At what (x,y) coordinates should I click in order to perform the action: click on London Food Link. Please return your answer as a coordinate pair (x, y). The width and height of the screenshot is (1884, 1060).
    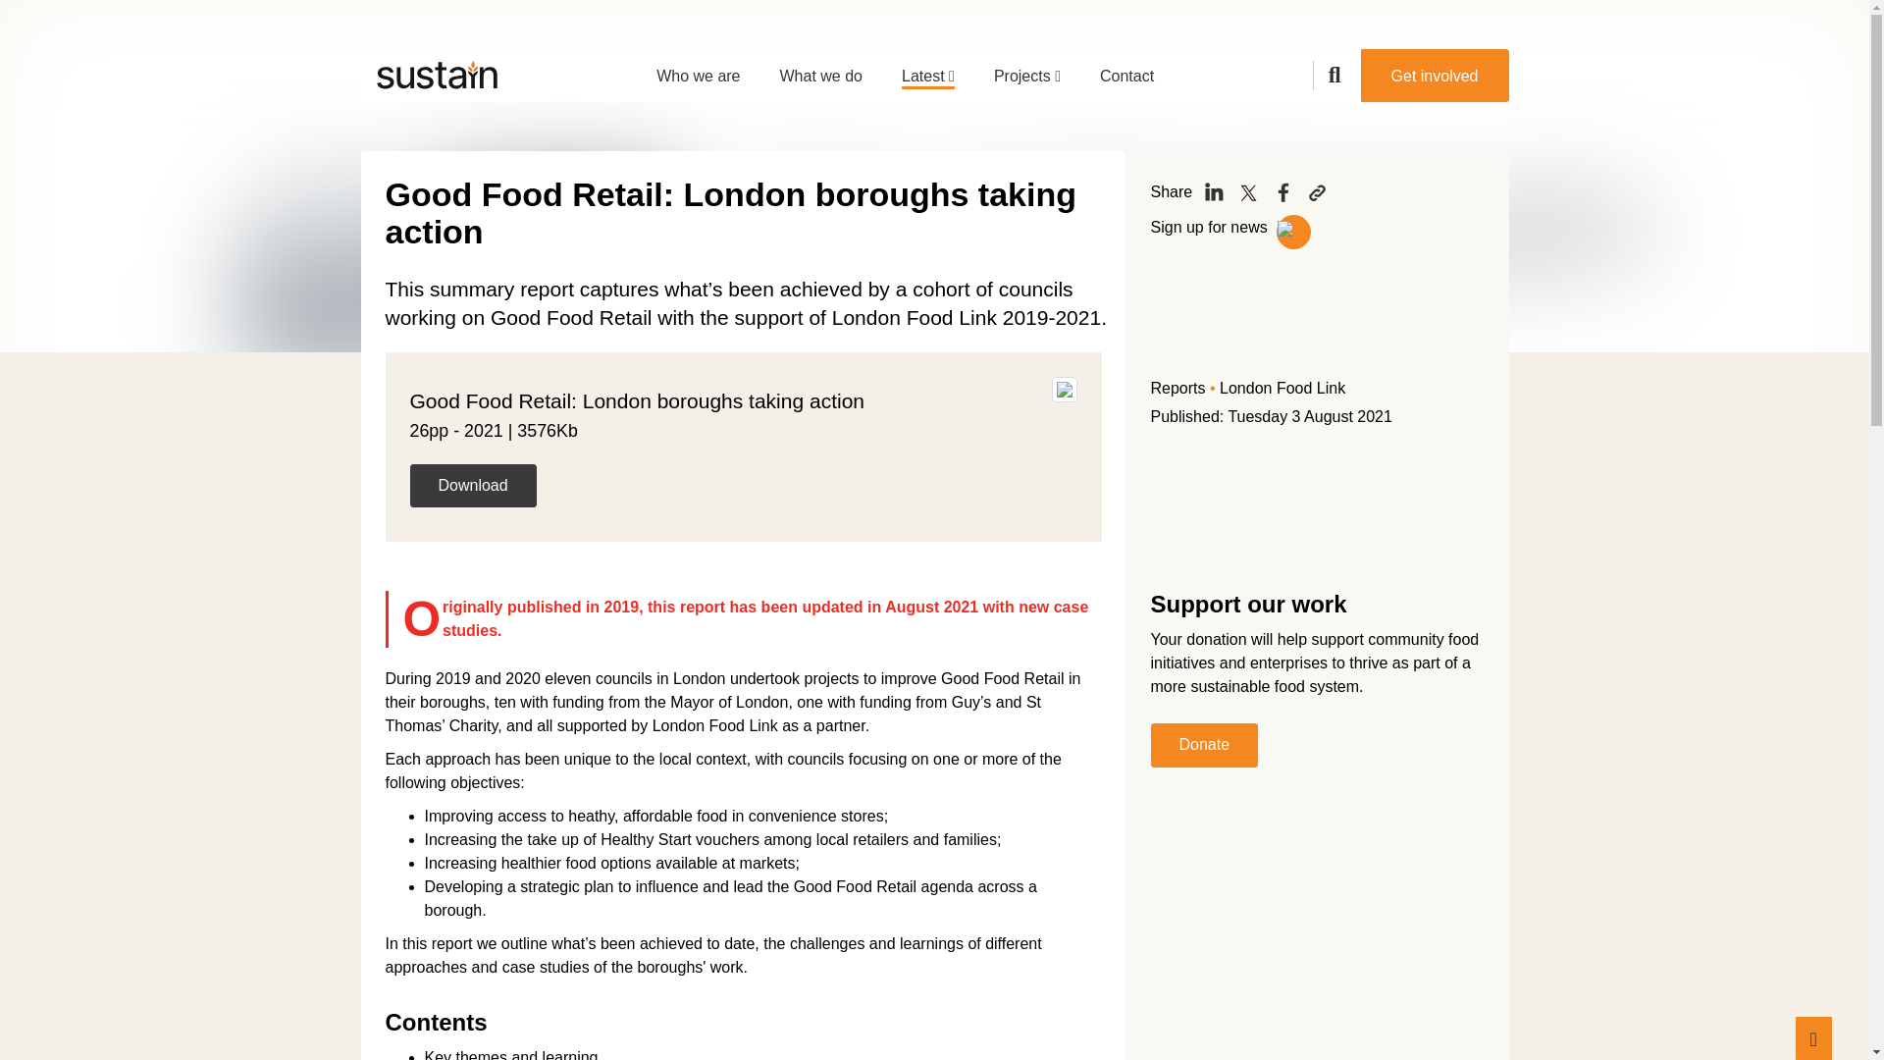
    Looking at the image, I should click on (1282, 387).